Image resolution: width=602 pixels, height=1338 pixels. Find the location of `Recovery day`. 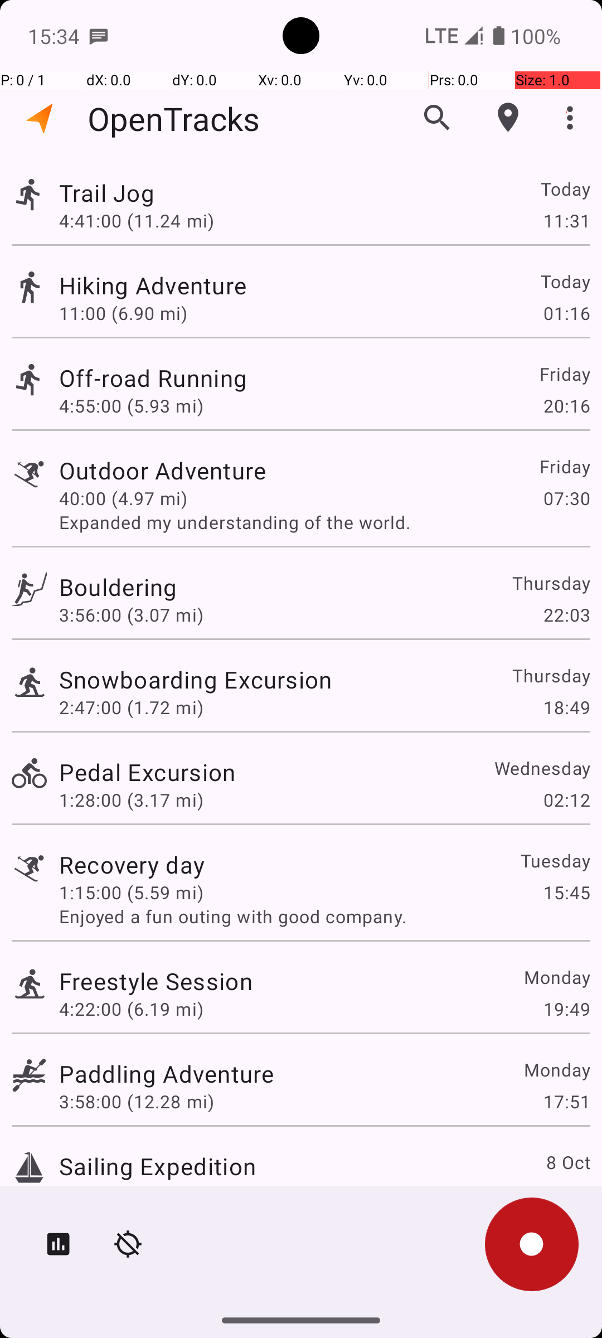

Recovery day is located at coordinates (132, 864).